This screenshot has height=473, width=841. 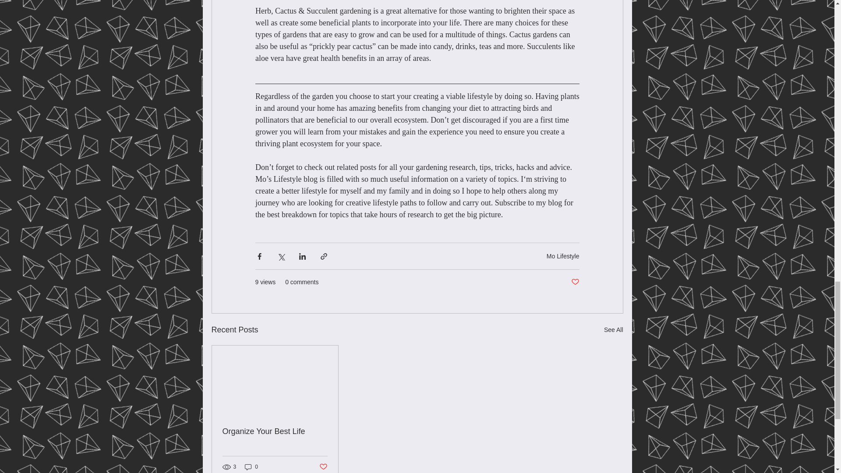 I want to click on Post not marked as liked, so click(x=322, y=467).